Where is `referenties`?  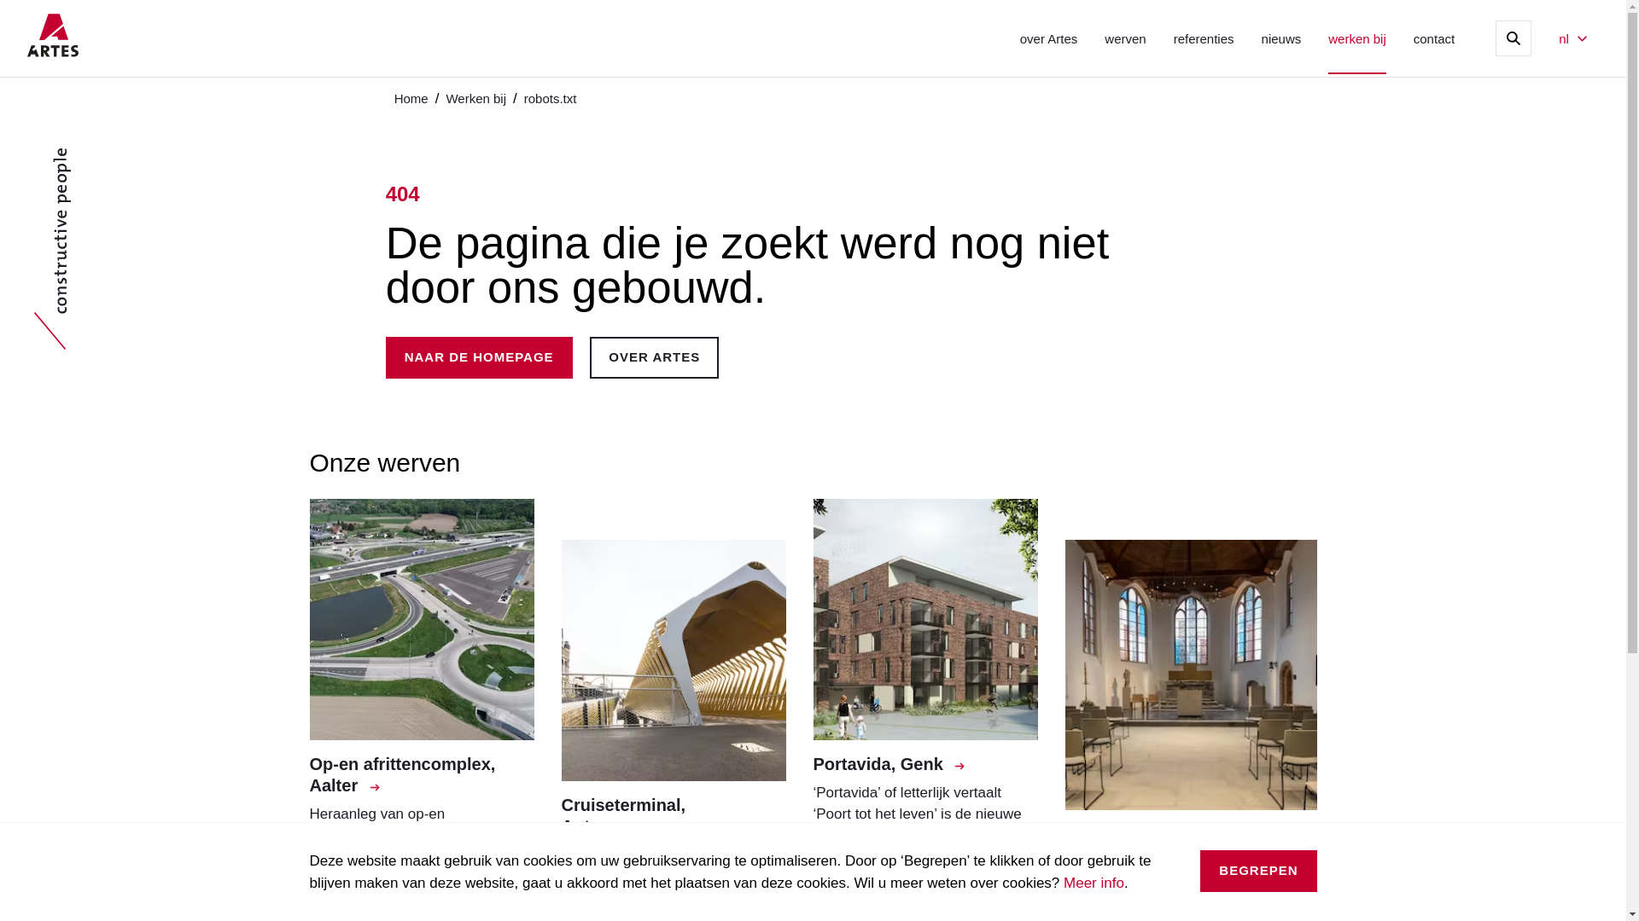
referenties is located at coordinates (1204, 38).